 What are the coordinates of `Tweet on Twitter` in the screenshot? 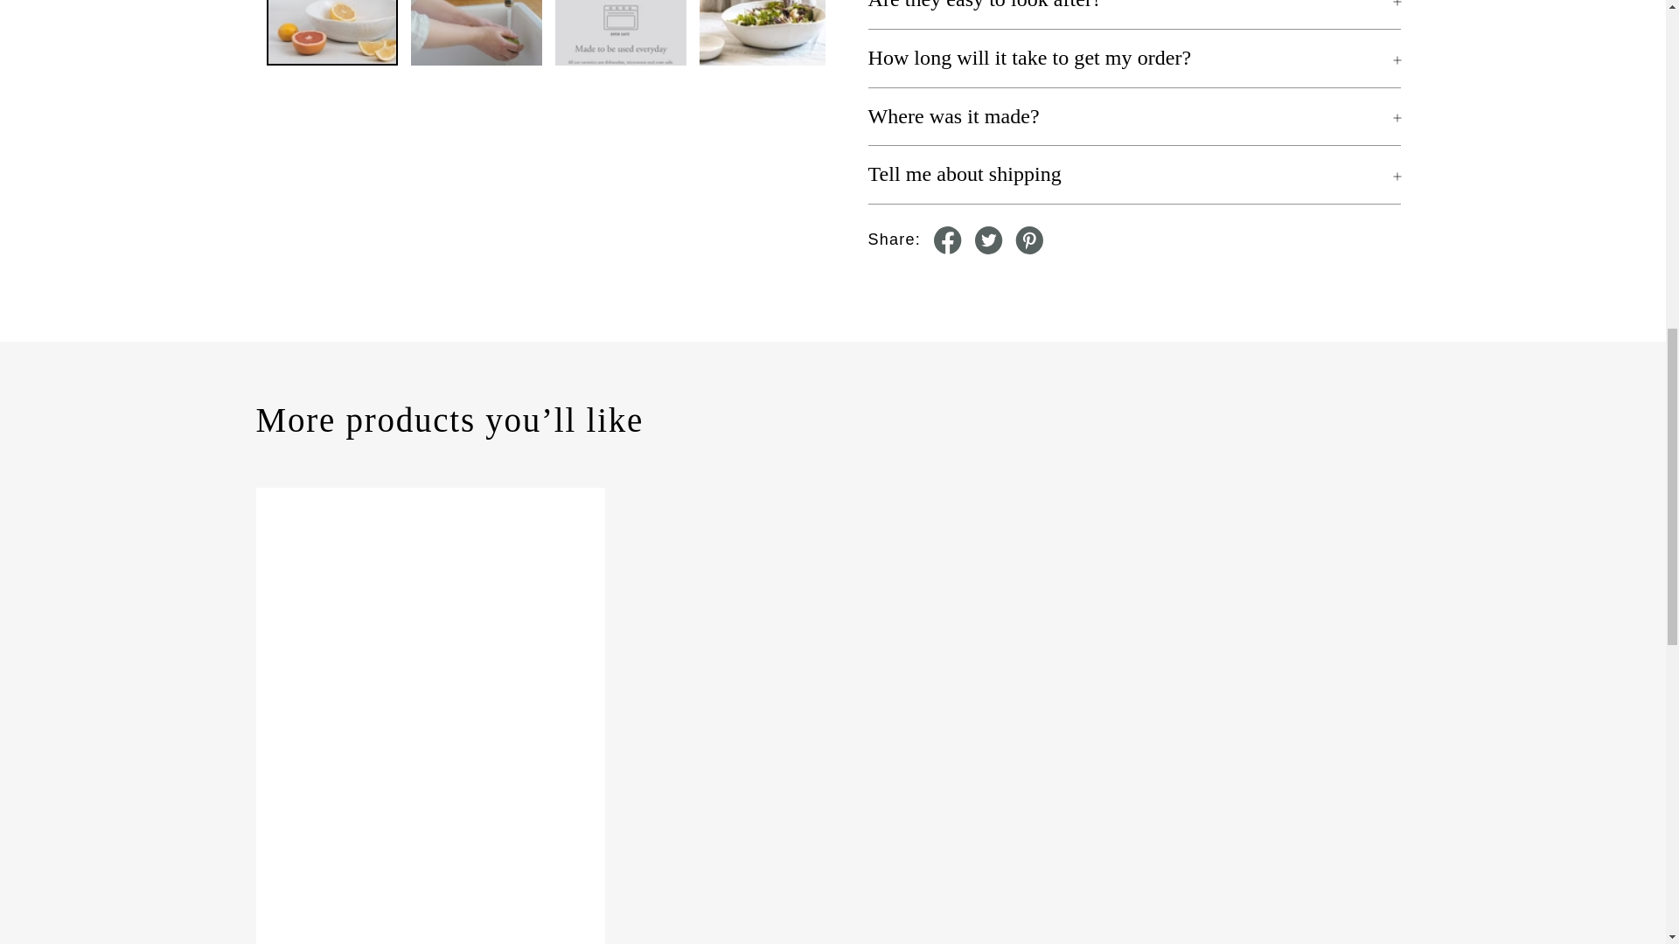 It's located at (988, 239).